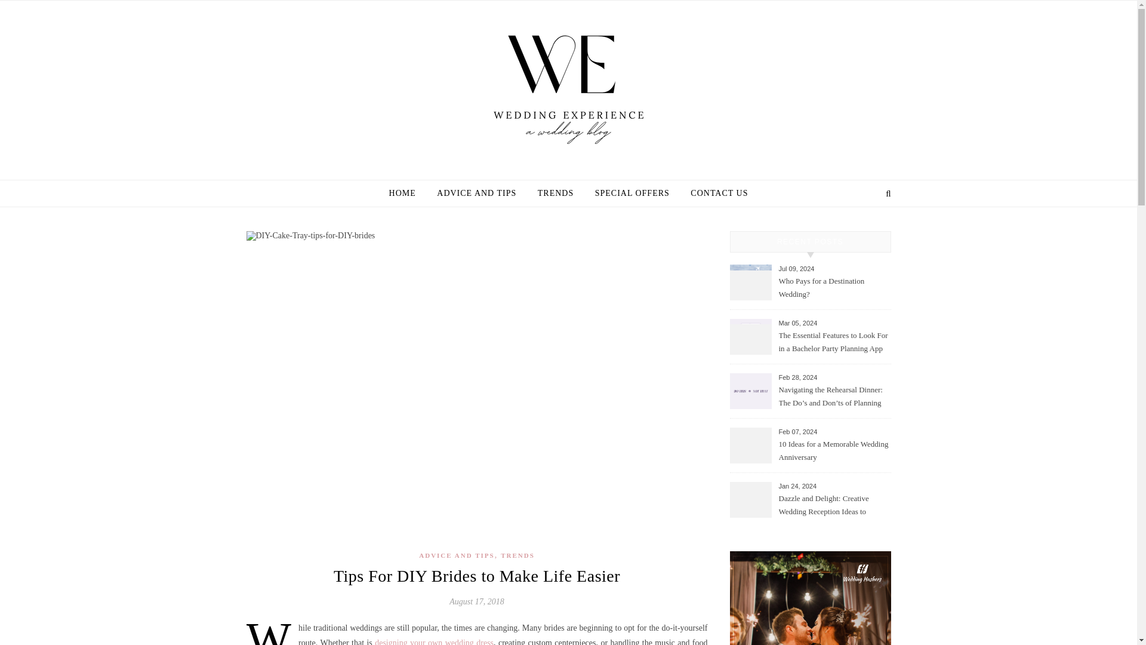 Image resolution: width=1146 pixels, height=645 pixels. What do you see at coordinates (518, 555) in the screenshot?
I see `TRENDS` at bounding box center [518, 555].